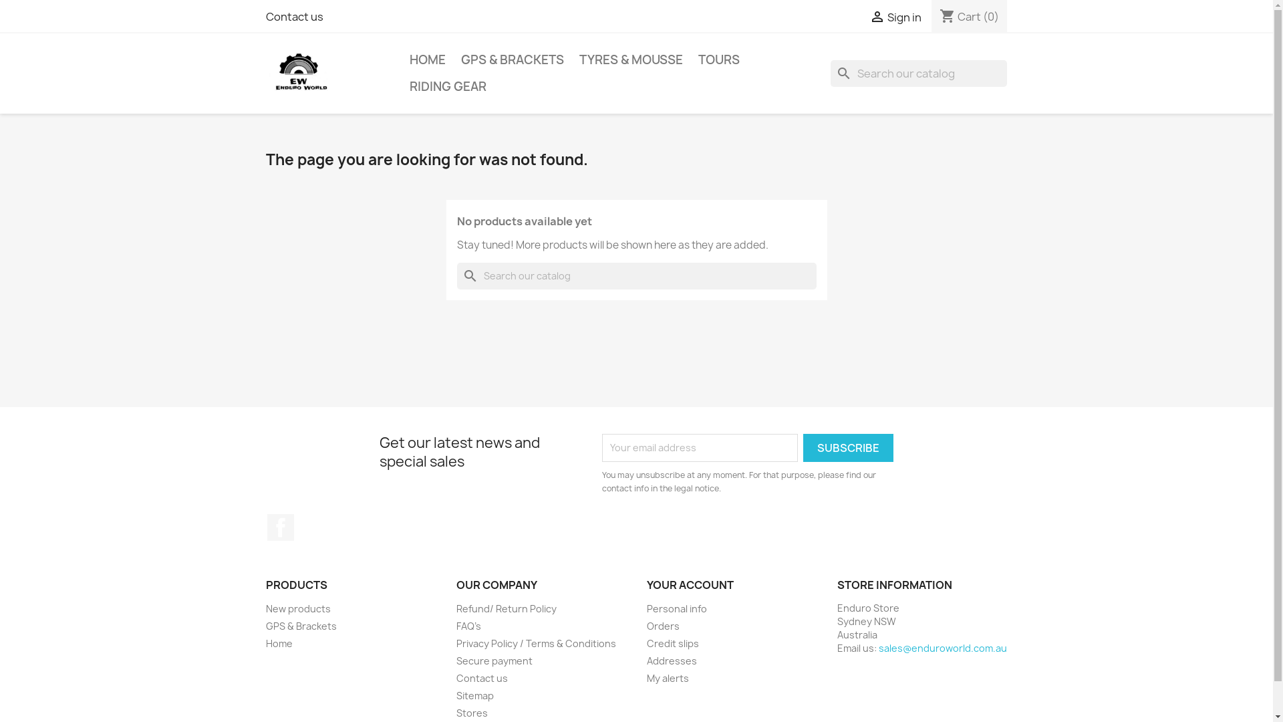 Image resolution: width=1283 pixels, height=722 pixels. What do you see at coordinates (663, 626) in the screenshot?
I see `Orders` at bounding box center [663, 626].